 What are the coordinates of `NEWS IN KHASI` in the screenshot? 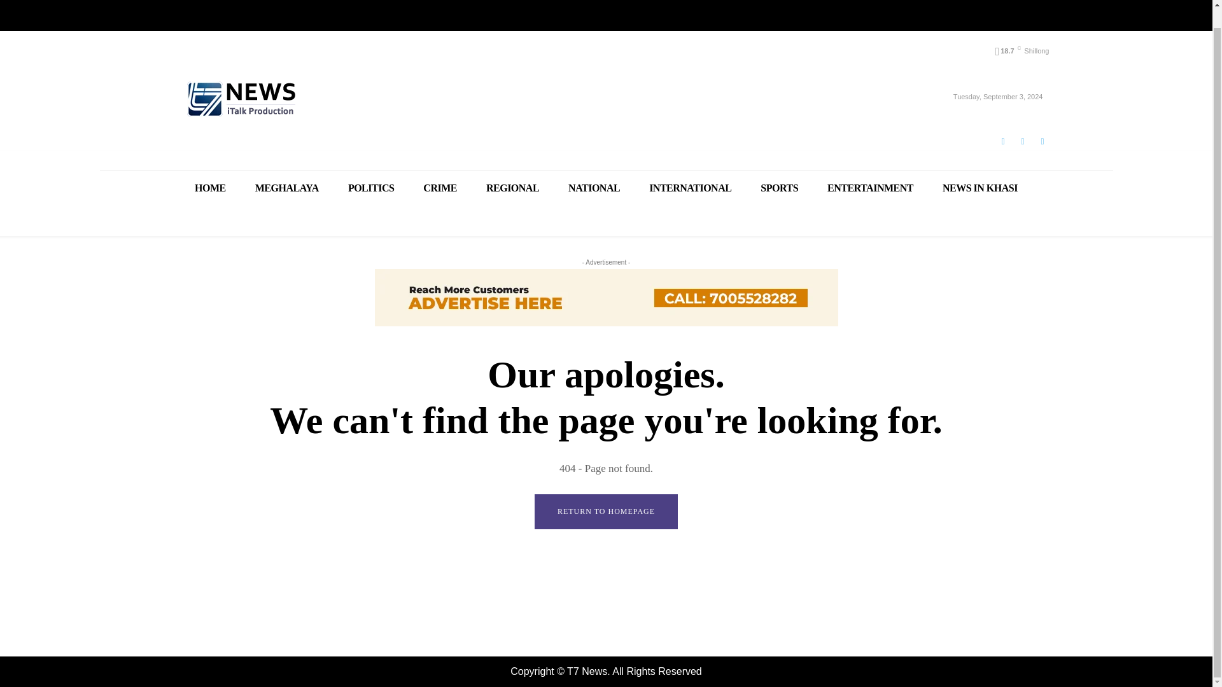 It's located at (980, 187).